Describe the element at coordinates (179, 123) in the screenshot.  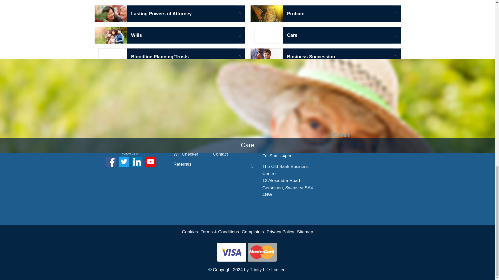
I see `Home` at that location.